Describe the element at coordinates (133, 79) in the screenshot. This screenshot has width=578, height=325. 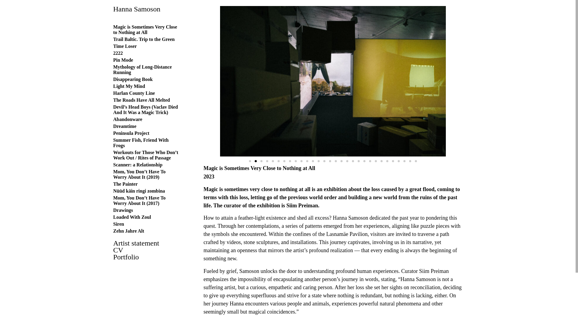
I see `Disappearing Book` at that location.